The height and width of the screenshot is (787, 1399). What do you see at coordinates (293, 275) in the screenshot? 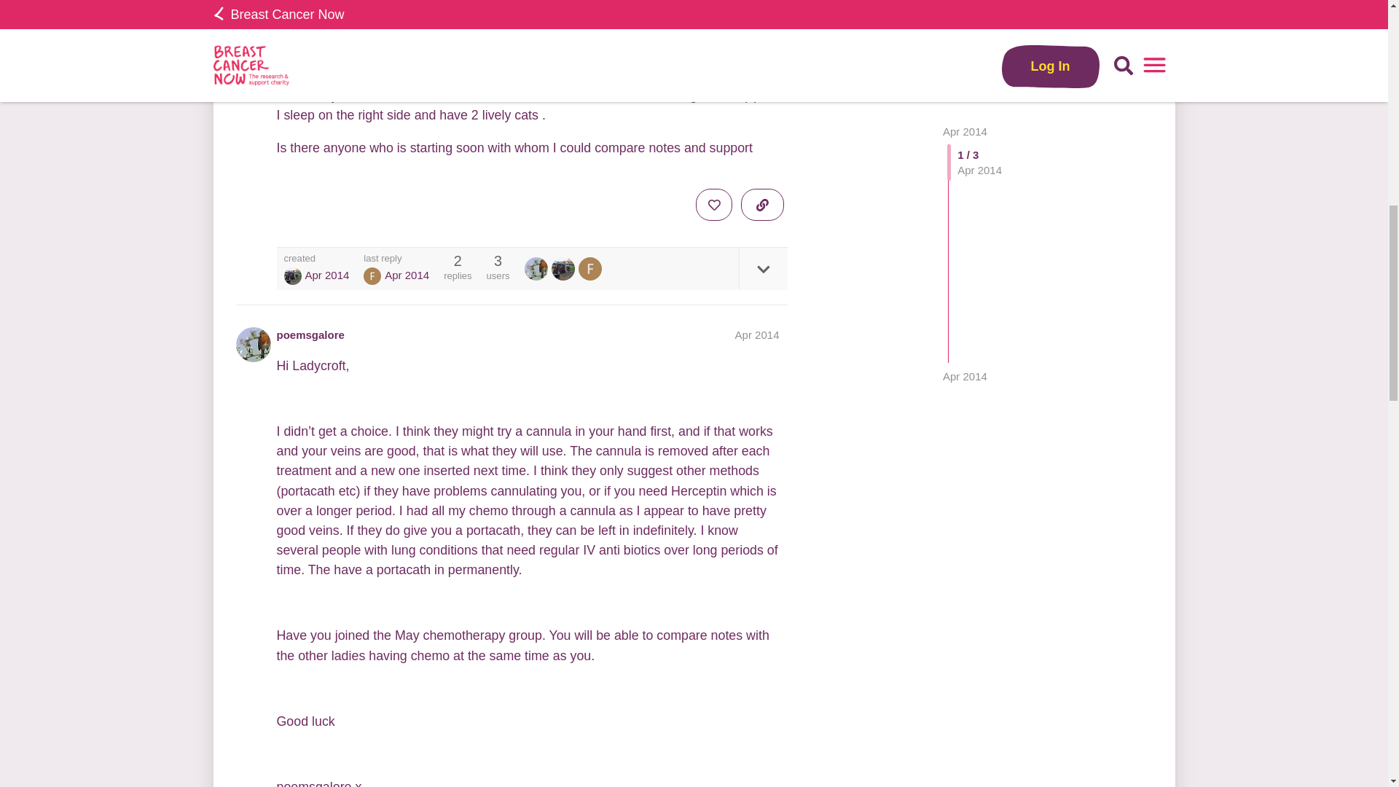
I see `ladycroft` at bounding box center [293, 275].